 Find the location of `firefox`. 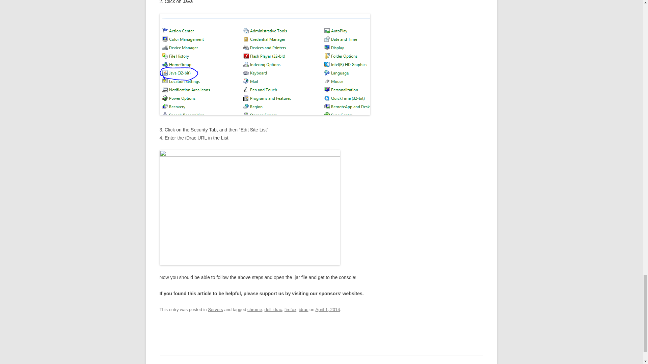

firefox is located at coordinates (290, 309).